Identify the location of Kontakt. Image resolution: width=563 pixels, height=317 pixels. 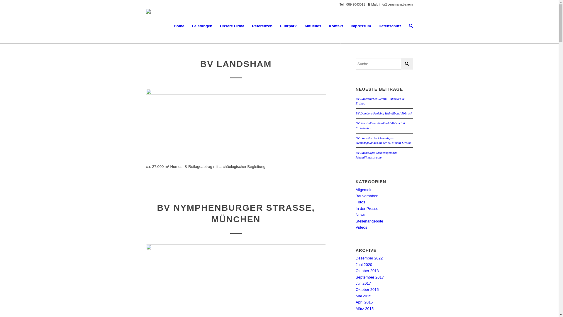
(336, 26).